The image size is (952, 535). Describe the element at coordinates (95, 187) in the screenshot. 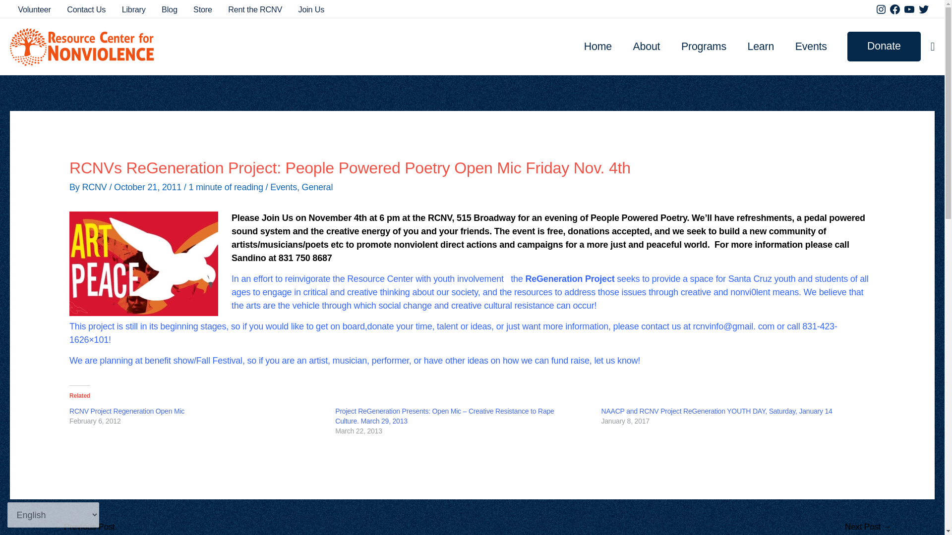

I see `View all posts by RCNV` at that location.